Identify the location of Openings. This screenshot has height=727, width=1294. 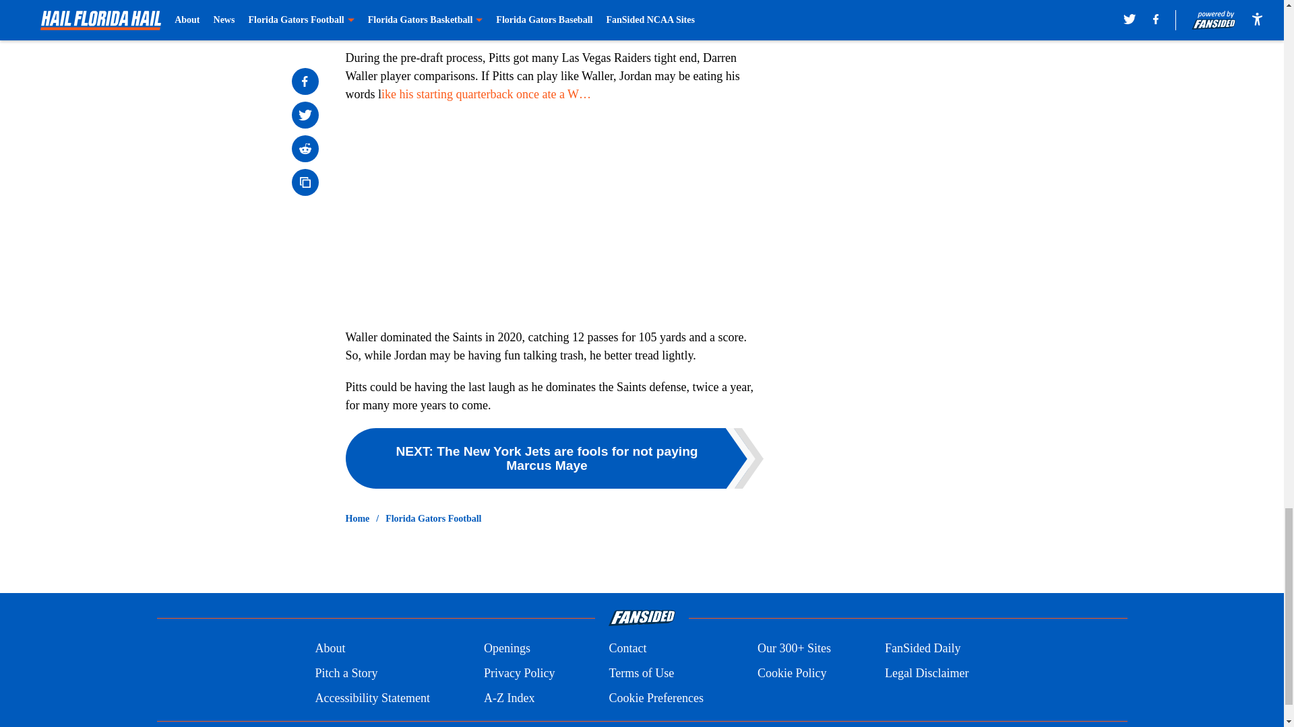
(507, 649).